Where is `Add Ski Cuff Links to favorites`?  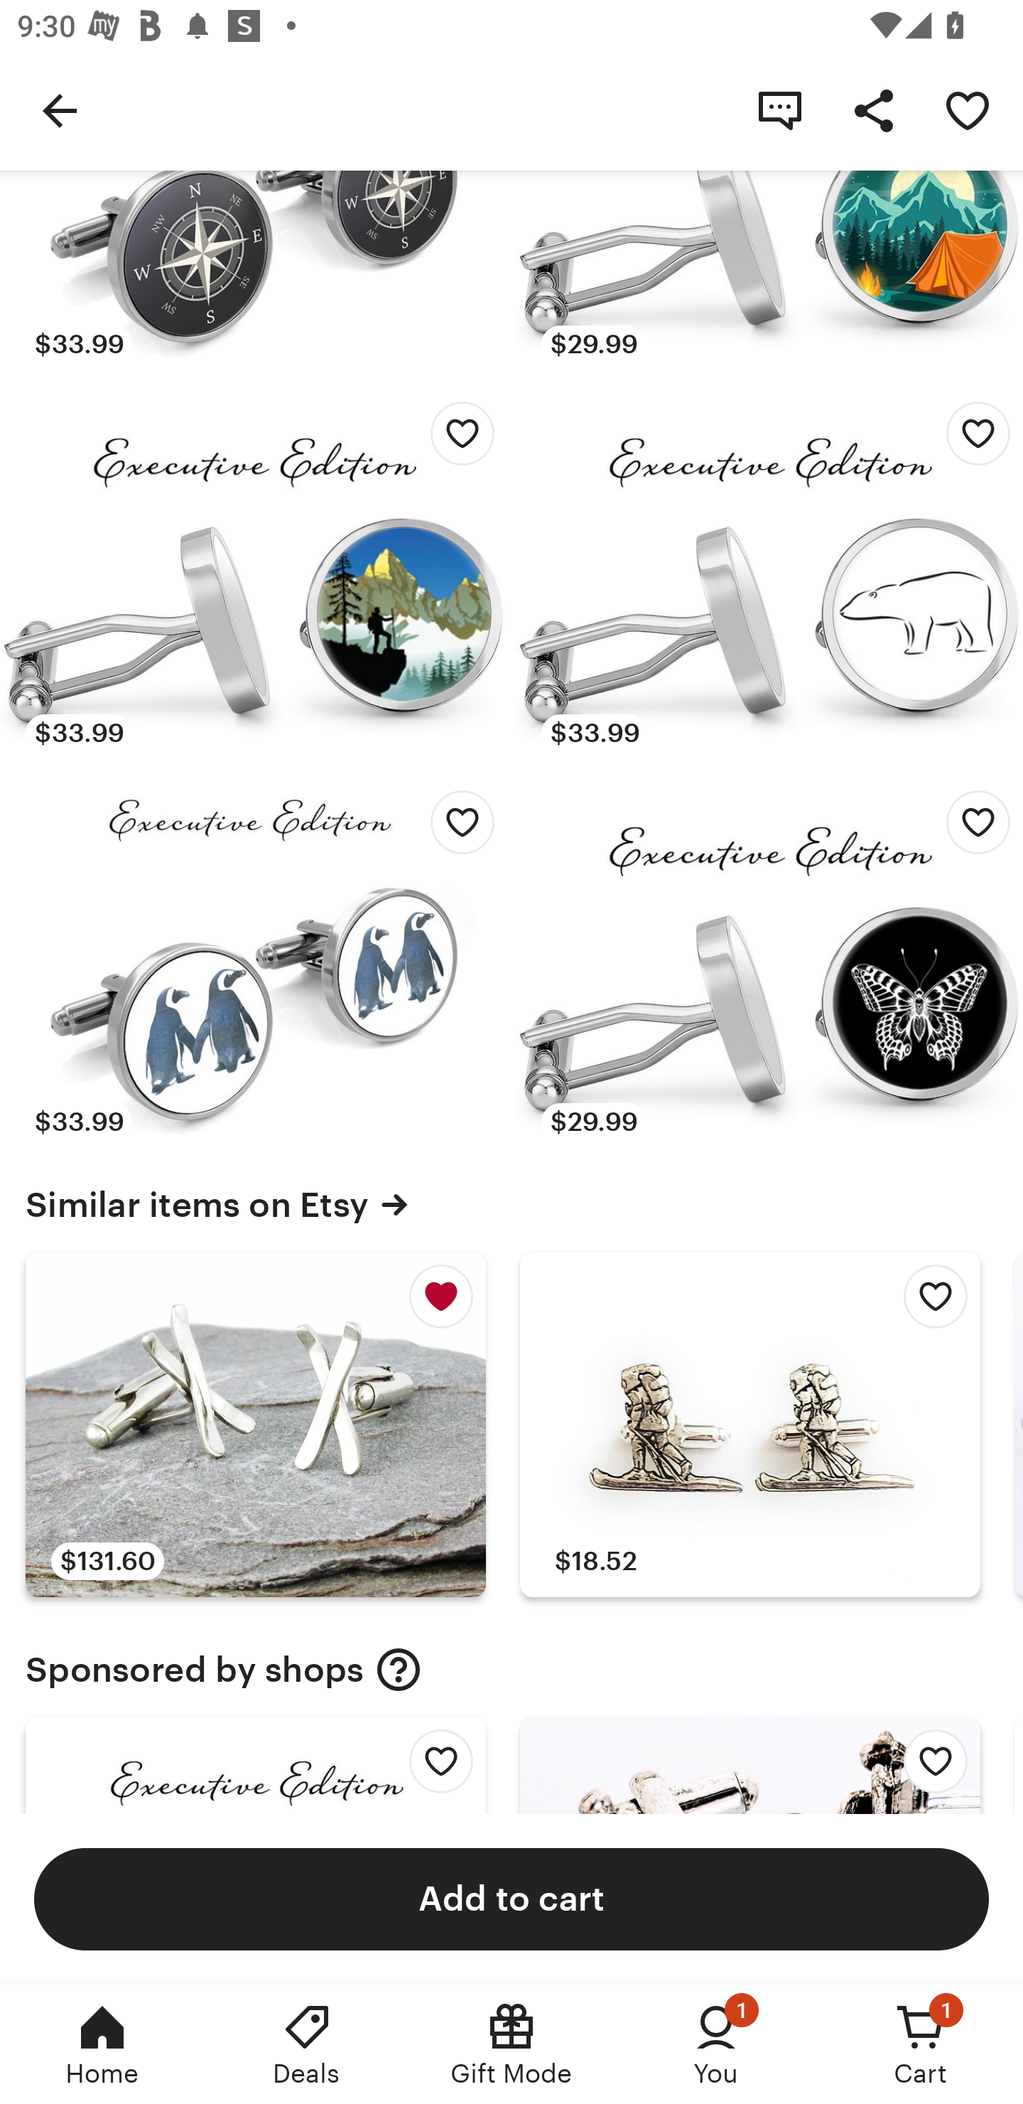 Add Ski Cuff Links to favorites is located at coordinates (929, 1768).